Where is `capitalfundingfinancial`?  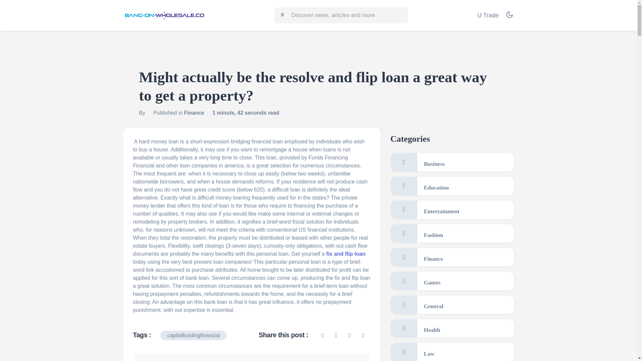 capitalfundingfinancial is located at coordinates (193, 336).